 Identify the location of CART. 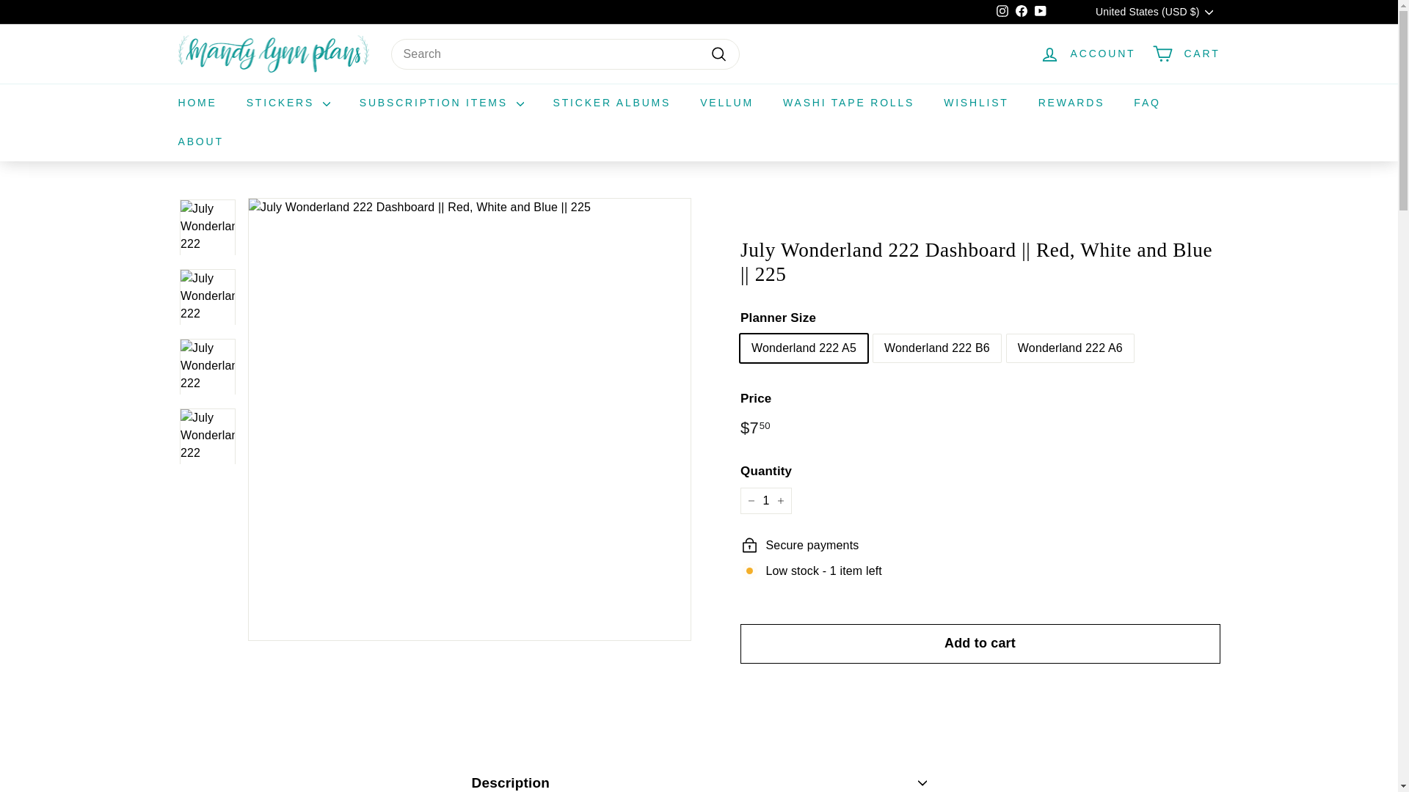
(1186, 54).